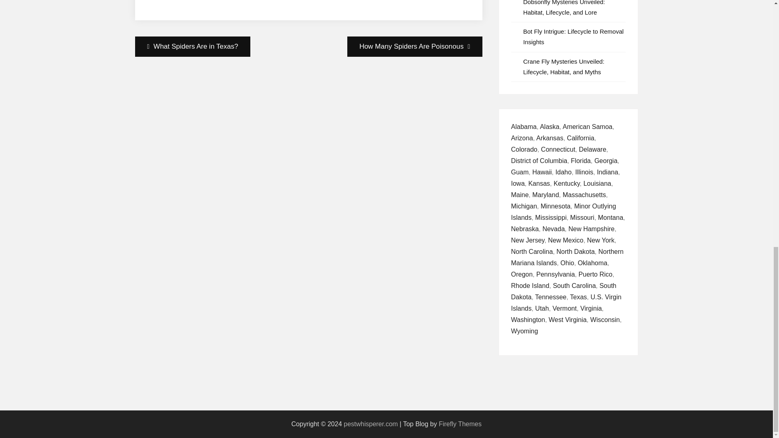 The height and width of the screenshot is (438, 779). I want to click on What Spiders Are in Texas?, so click(192, 46).